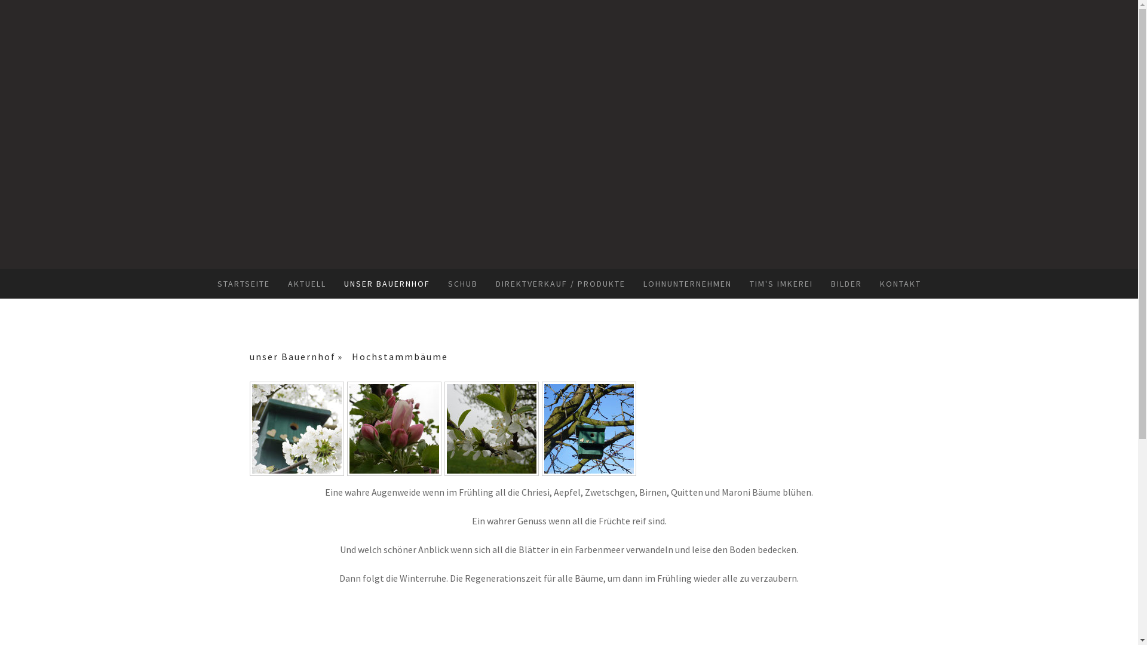 The height and width of the screenshot is (645, 1147). What do you see at coordinates (781, 284) in the screenshot?
I see `TIM'S IMKEREI` at bounding box center [781, 284].